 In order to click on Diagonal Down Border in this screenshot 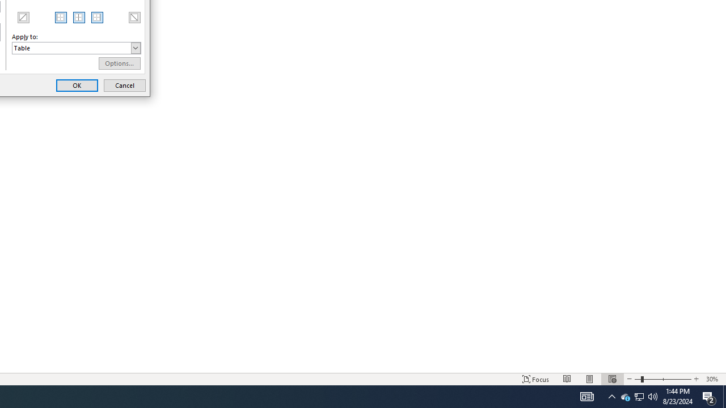, I will do `click(590, 379)`.